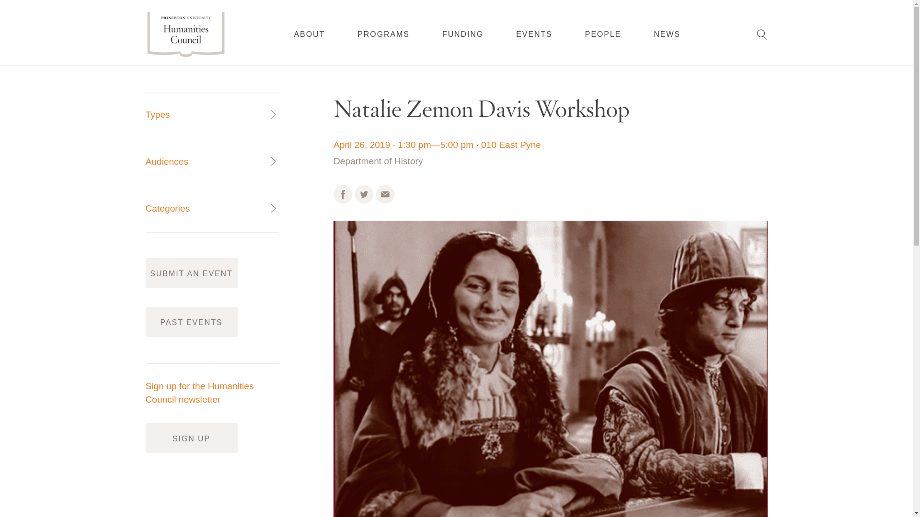 The width and height of the screenshot is (920, 517). Describe the element at coordinates (534, 34) in the screenshot. I see `EVENTS` at that location.